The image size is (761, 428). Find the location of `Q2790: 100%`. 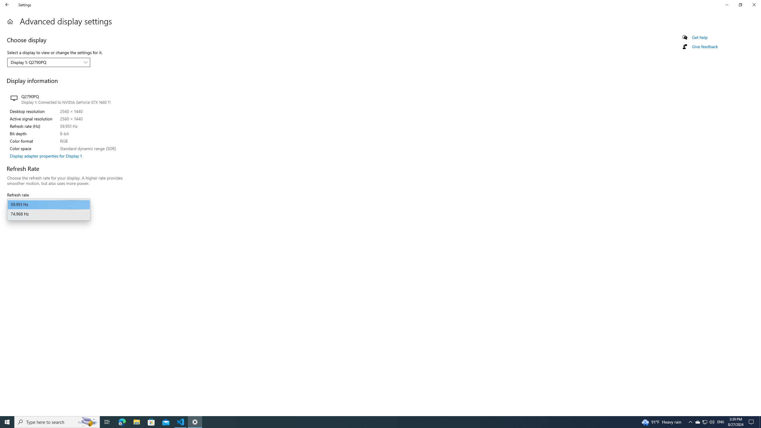

Q2790: 100% is located at coordinates (712, 422).